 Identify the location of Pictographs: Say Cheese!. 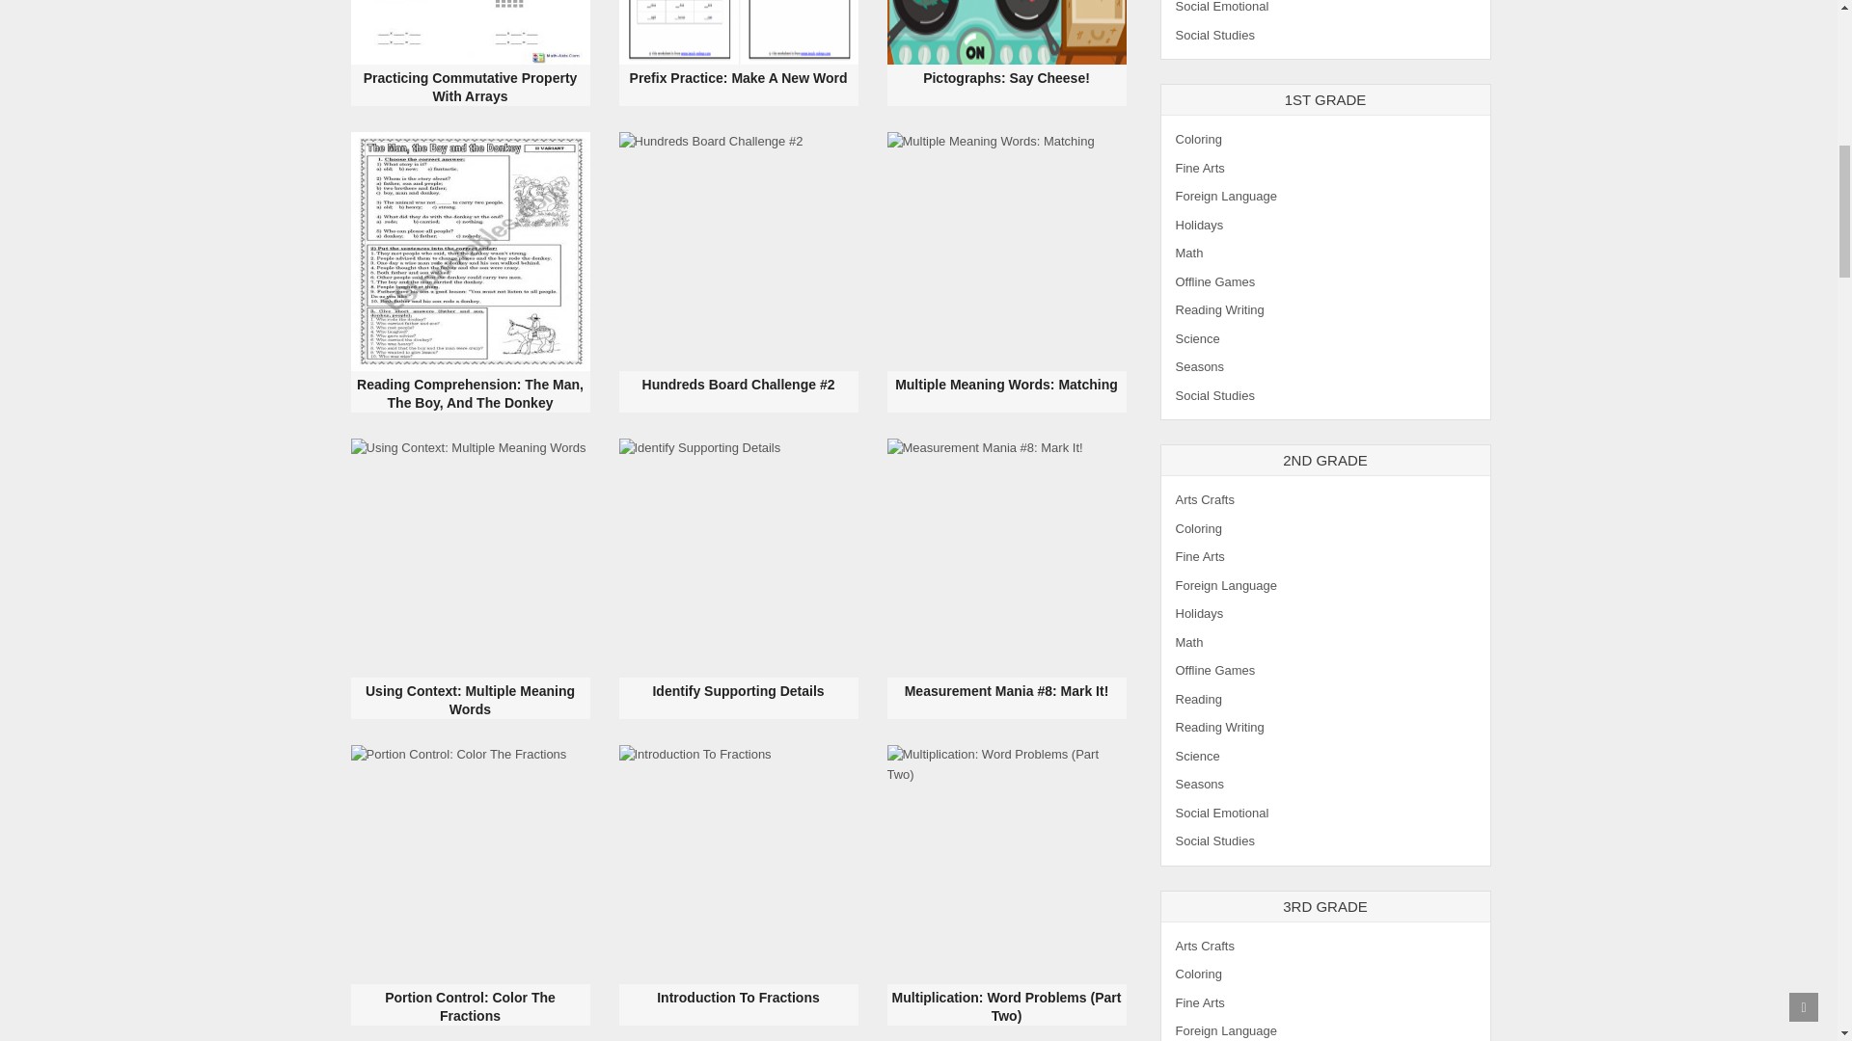
(1006, 32).